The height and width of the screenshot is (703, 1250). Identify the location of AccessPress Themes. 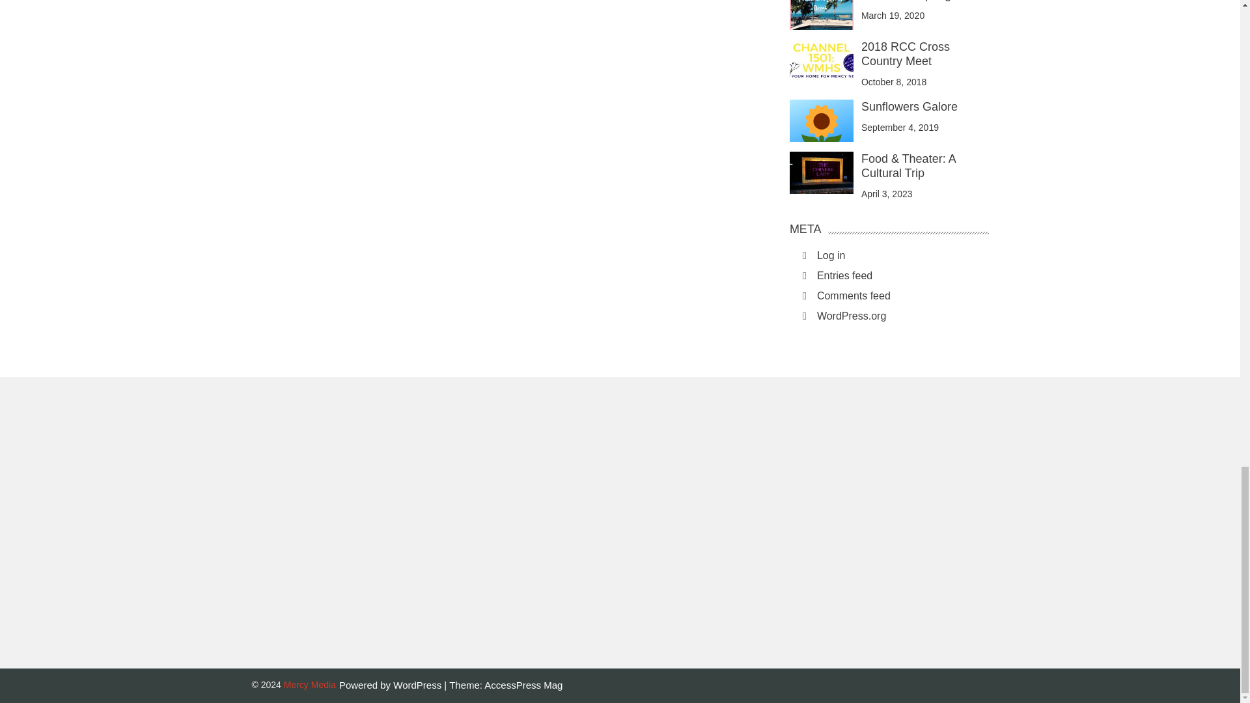
(523, 685).